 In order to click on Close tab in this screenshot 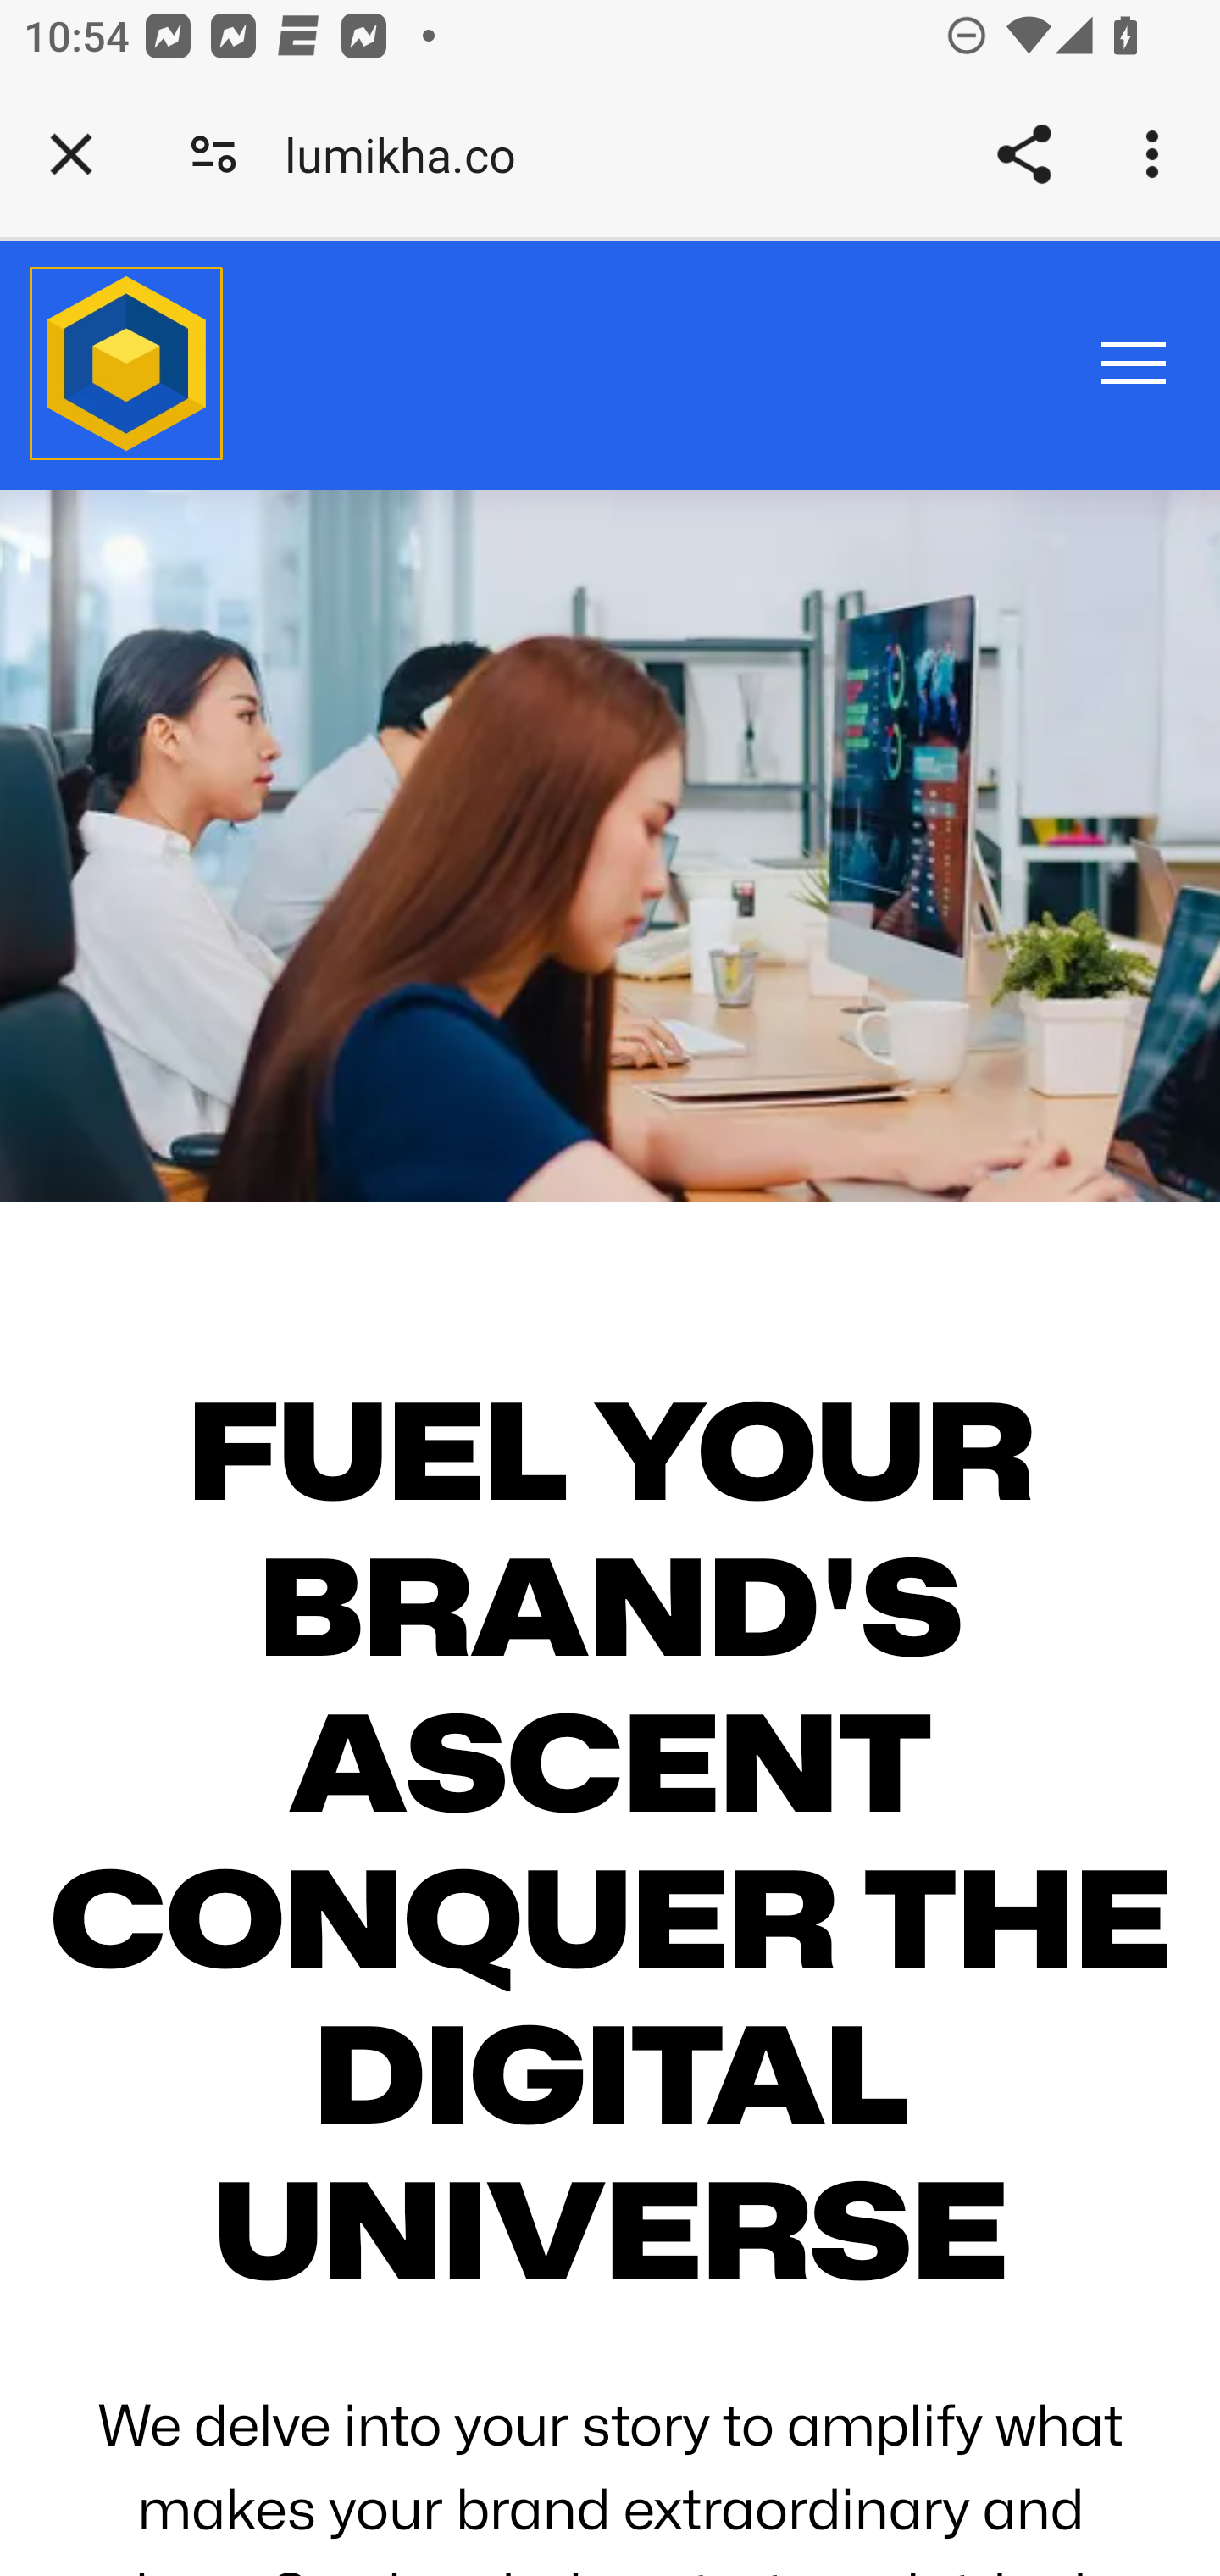, I will do `click(71, 154)`.